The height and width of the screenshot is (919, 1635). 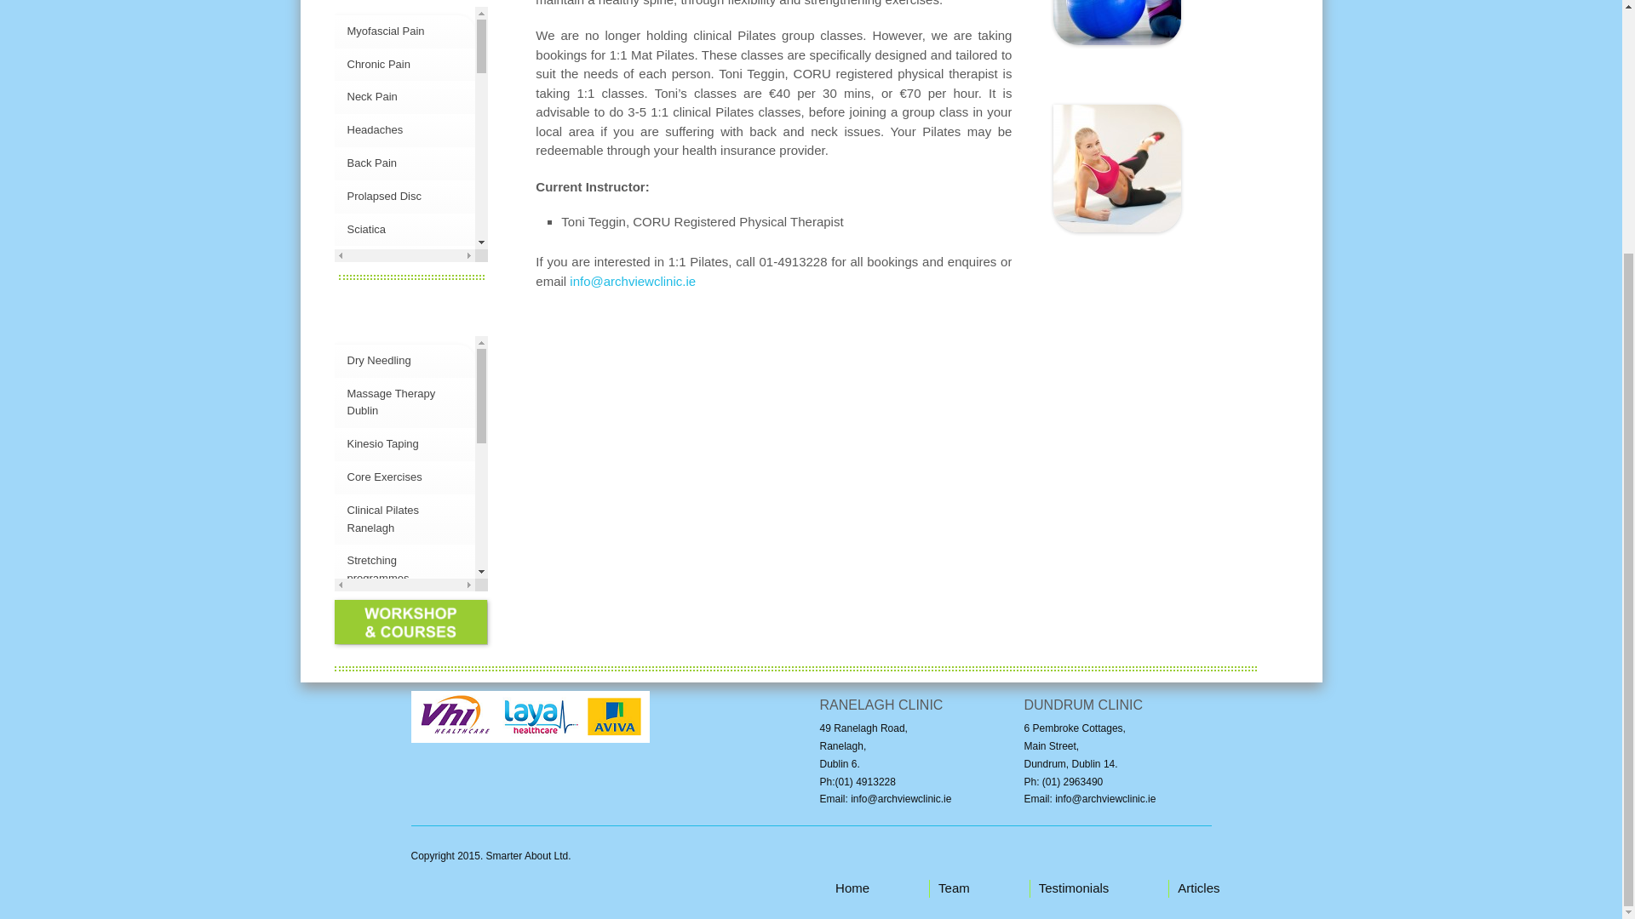 What do you see at coordinates (386, 31) in the screenshot?
I see `Myofascial Pain` at bounding box center [386, 31].